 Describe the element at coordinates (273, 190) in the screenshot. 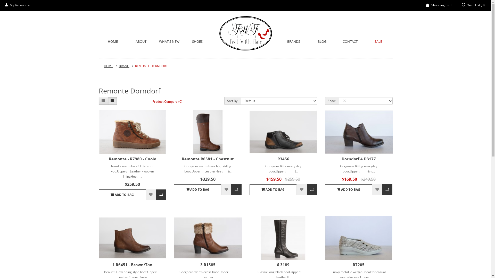

I see `ADD TO BAG` at that location.